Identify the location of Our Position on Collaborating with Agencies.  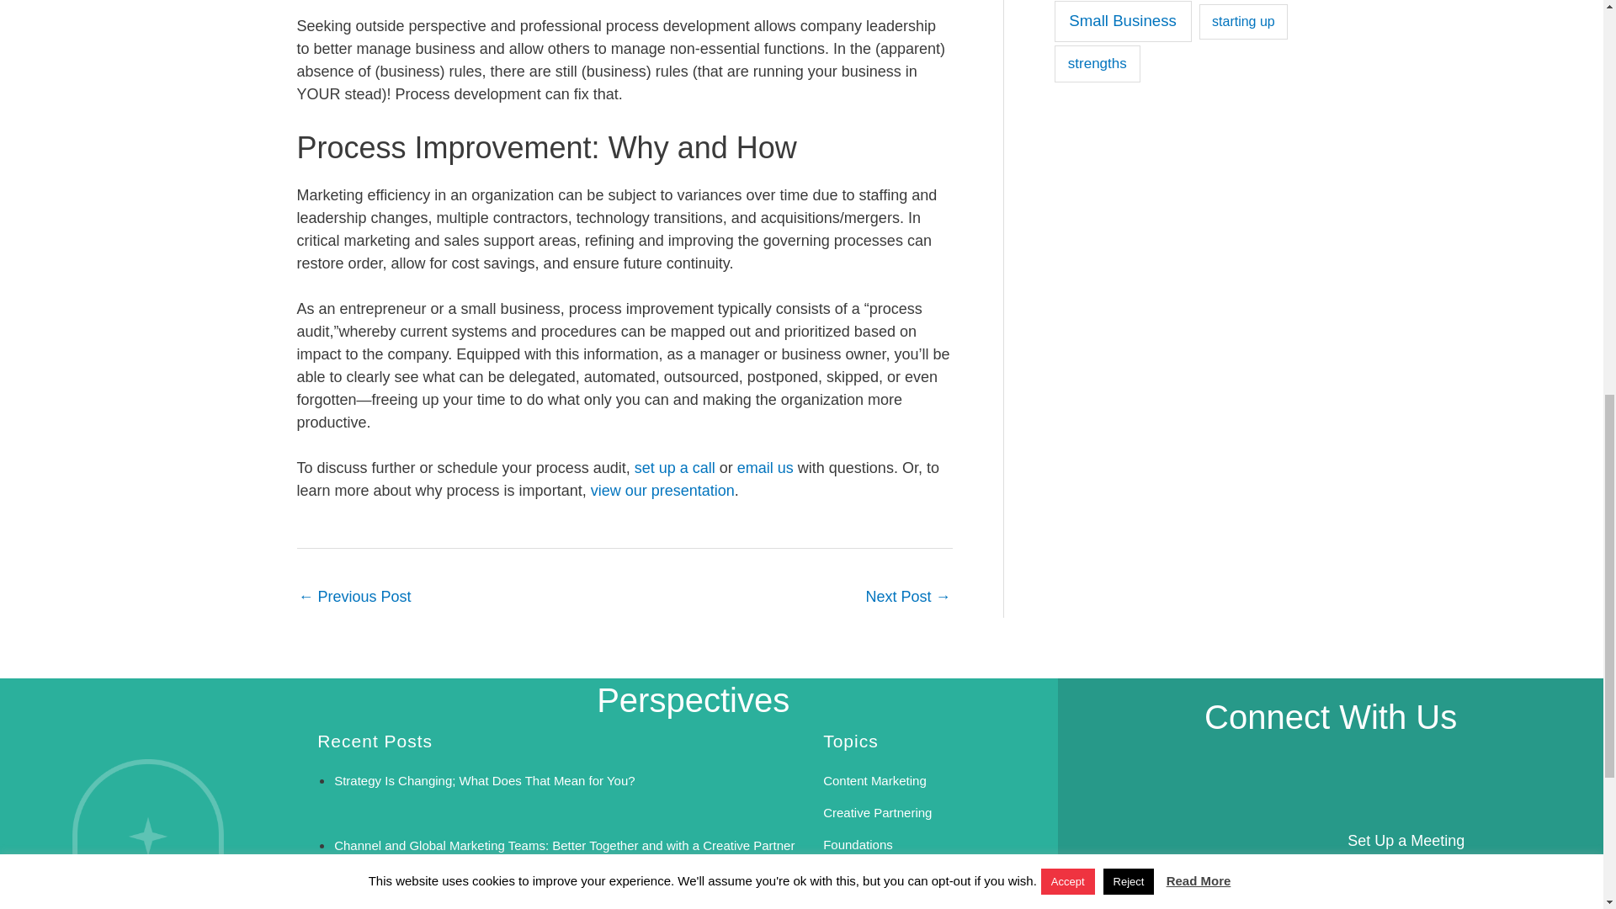
(353, 598).